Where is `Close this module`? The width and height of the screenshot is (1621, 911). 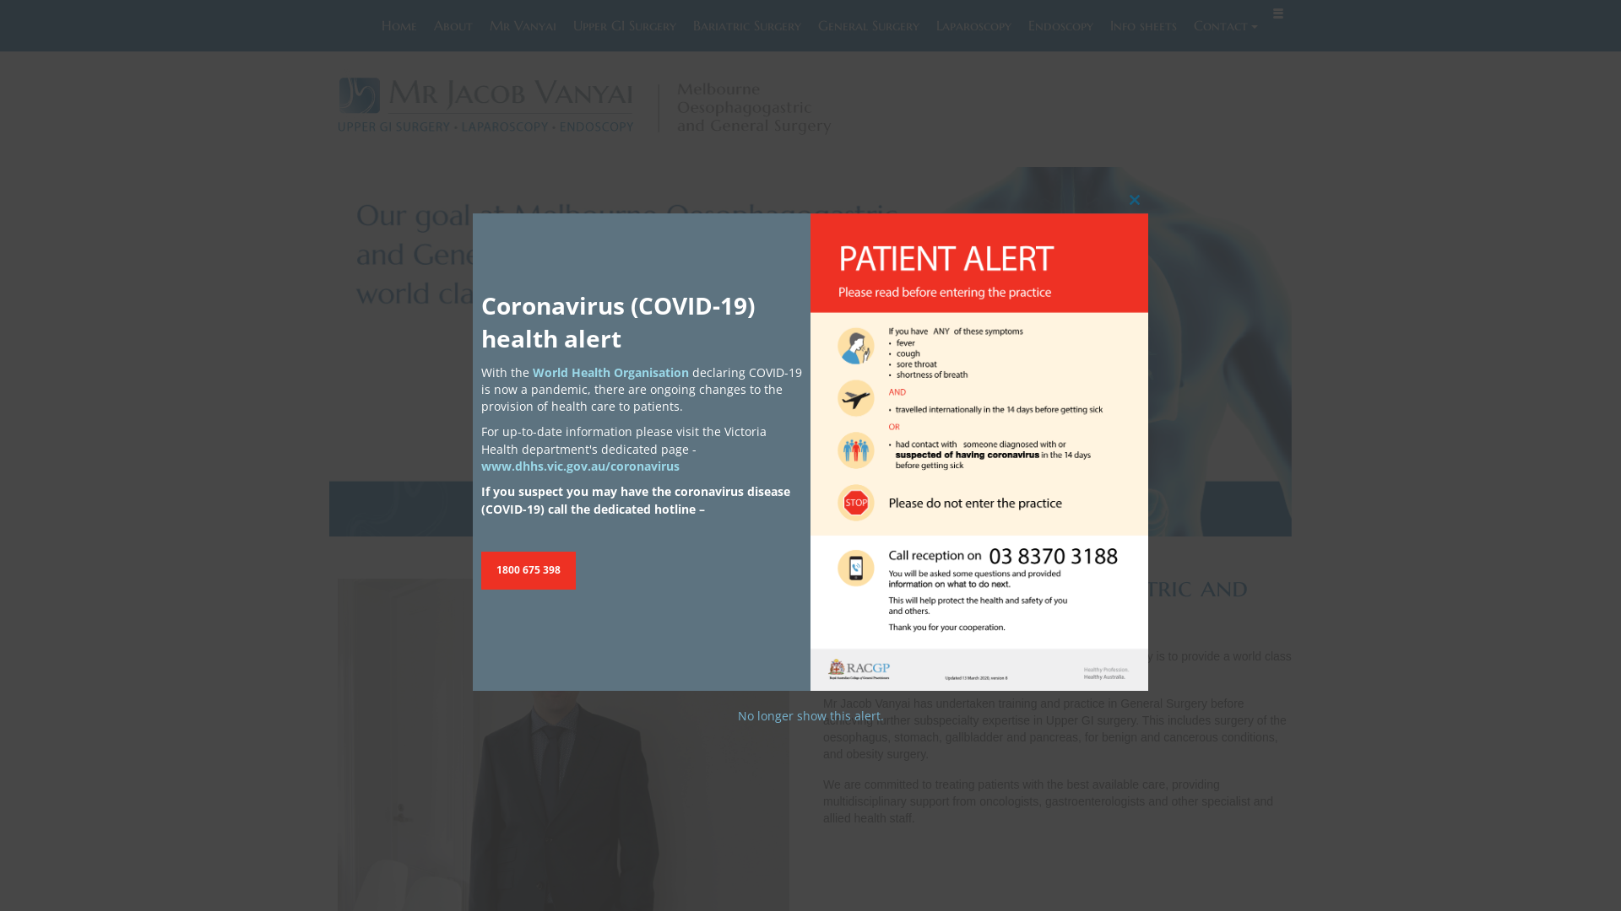 Close this module is located at coordinates (1135, 200).